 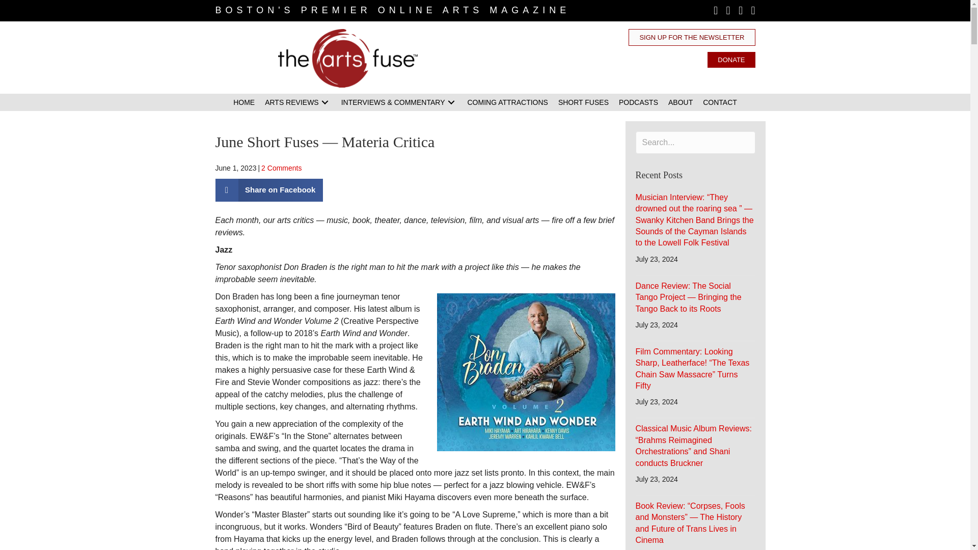 What do you see at coordinates (269, 190) in the screenshot?
I see `Share on Facebook` at bounding box center [269, 190].